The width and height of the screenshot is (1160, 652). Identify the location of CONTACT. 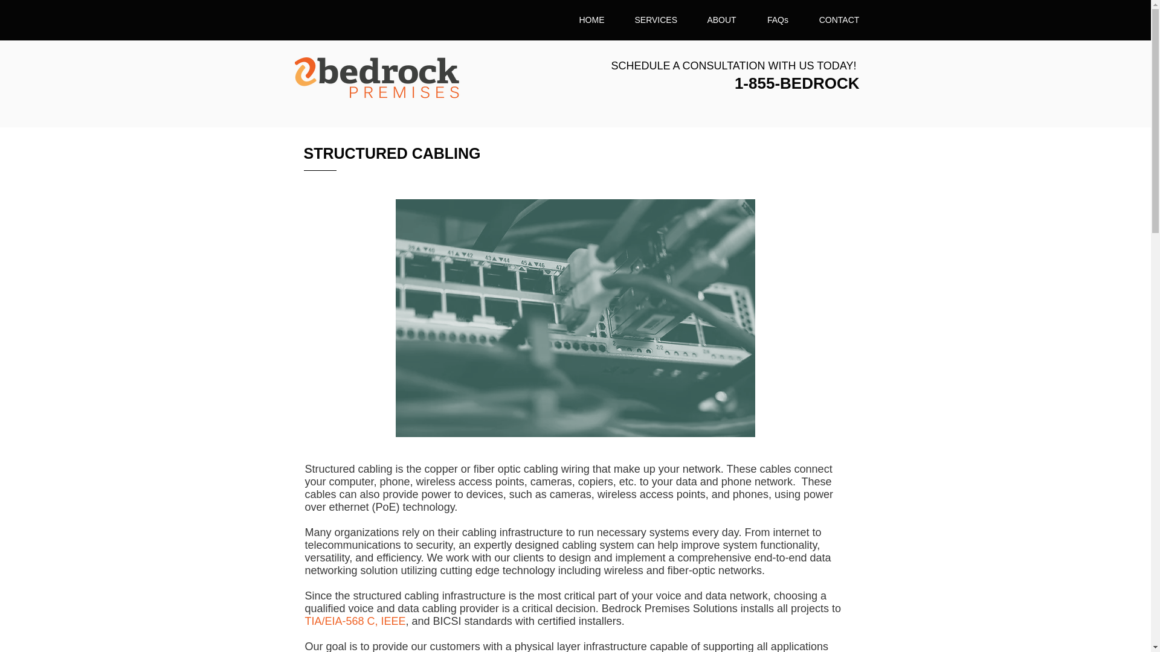
(839, 19).